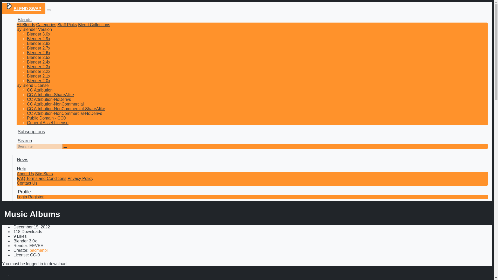 This screenshot has width=498, height=280. Describe the element at coordinates (38, 39) in the screenshot. I see `Blender 2.9x` at that location.